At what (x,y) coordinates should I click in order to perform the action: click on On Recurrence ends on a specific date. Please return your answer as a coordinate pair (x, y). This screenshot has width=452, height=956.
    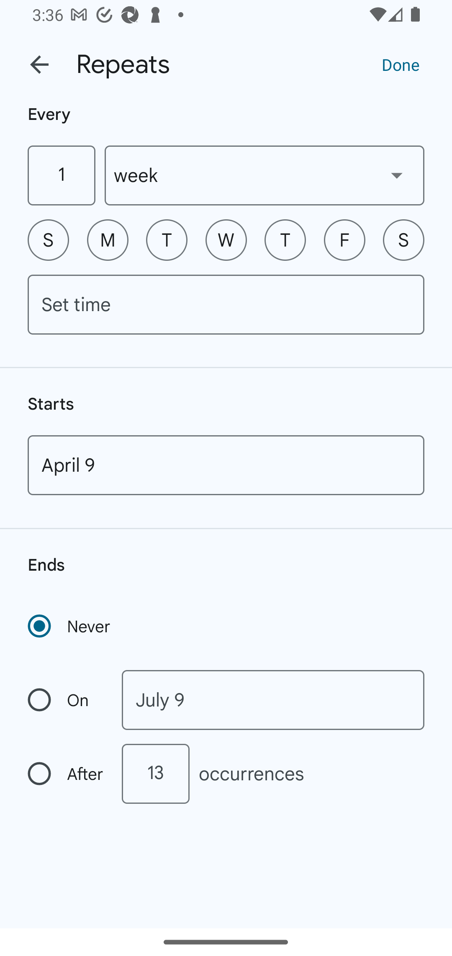
    Looking at the image, I should click on (66, 700).